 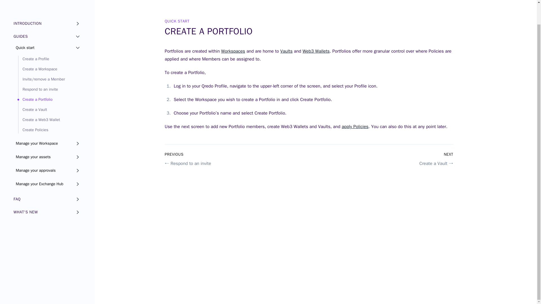 I want to click on Respond to an invite, so click(x=50, y=90).